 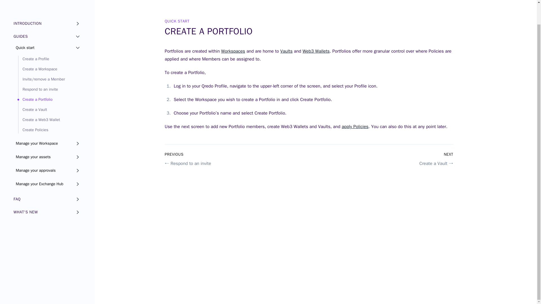 I want to click on Respond to an invite, so click(x=50, y=90).